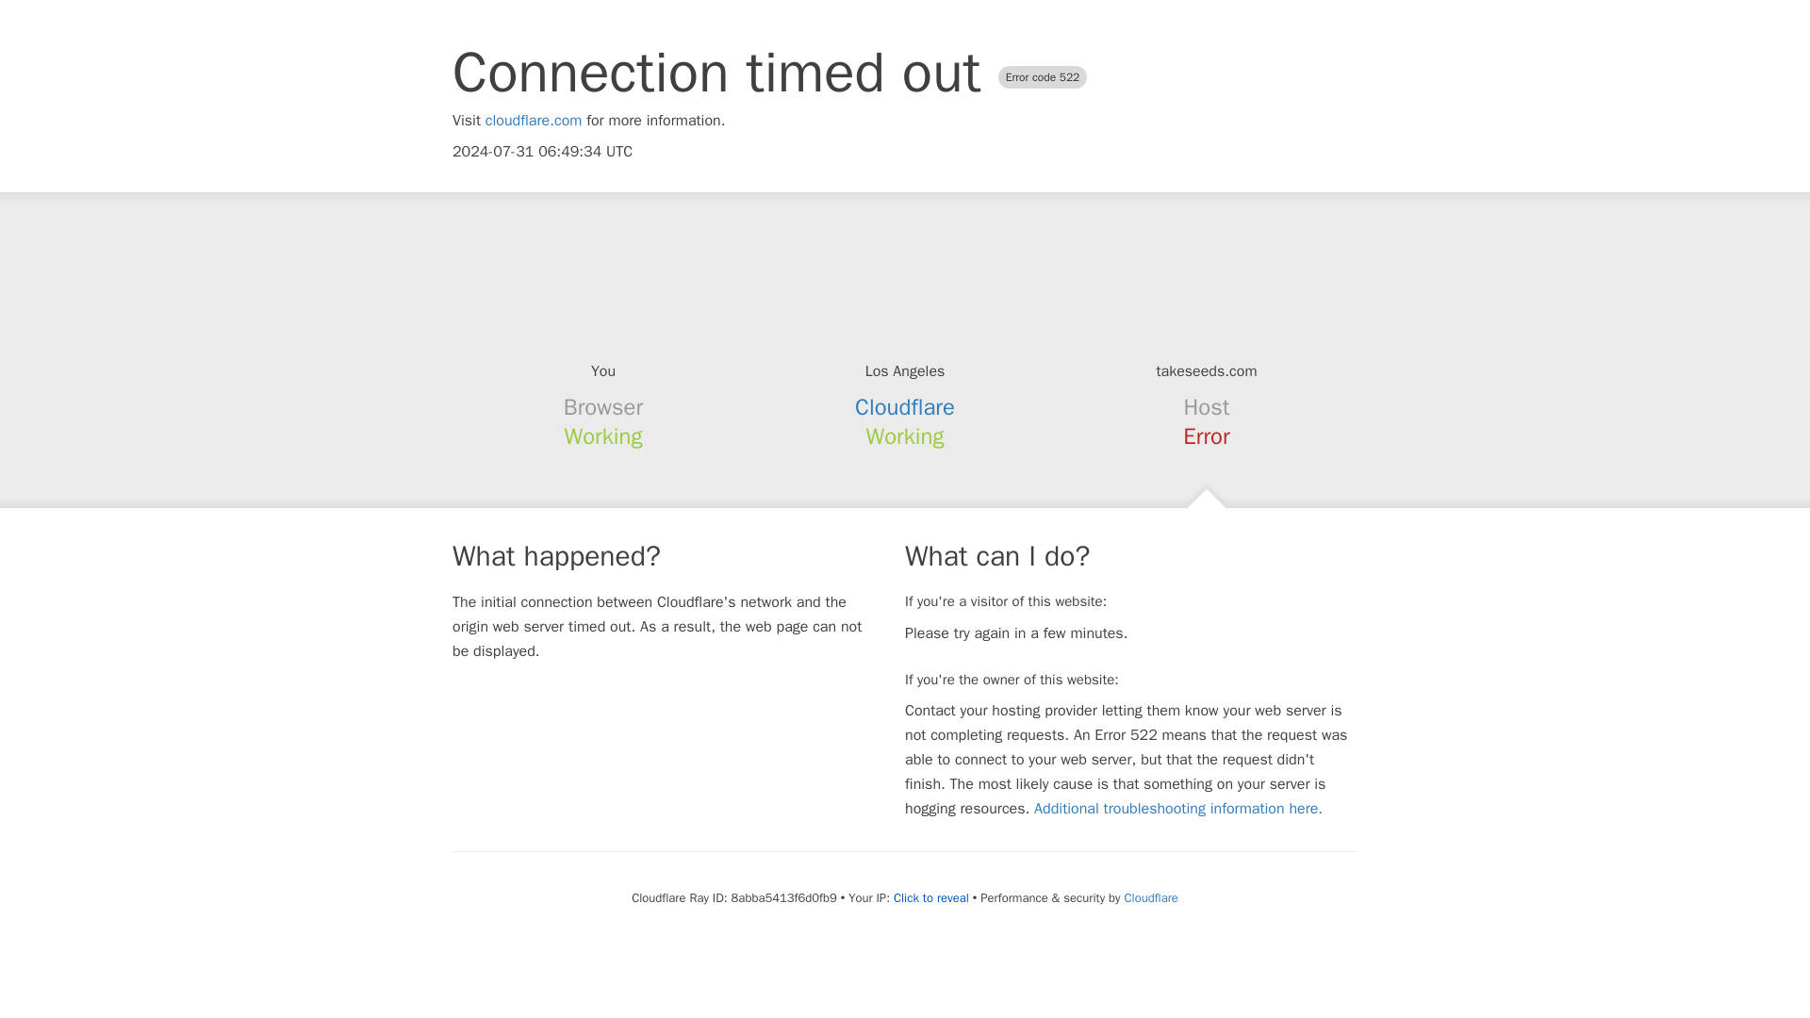 The image size is (1810, 1018). Describe the element at coordinates (1178, 809) in the screenshot. I see `Additional troubleshooting information here.` at that location.